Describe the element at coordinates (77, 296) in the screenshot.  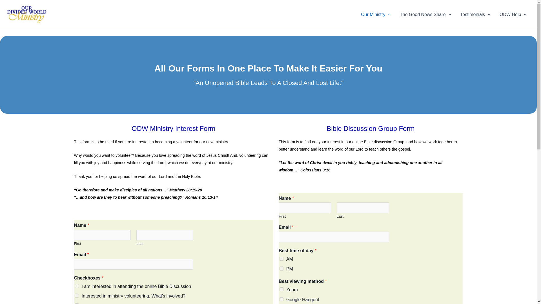
I see `Interested in ministry volunteering. What's involved?` at that location.